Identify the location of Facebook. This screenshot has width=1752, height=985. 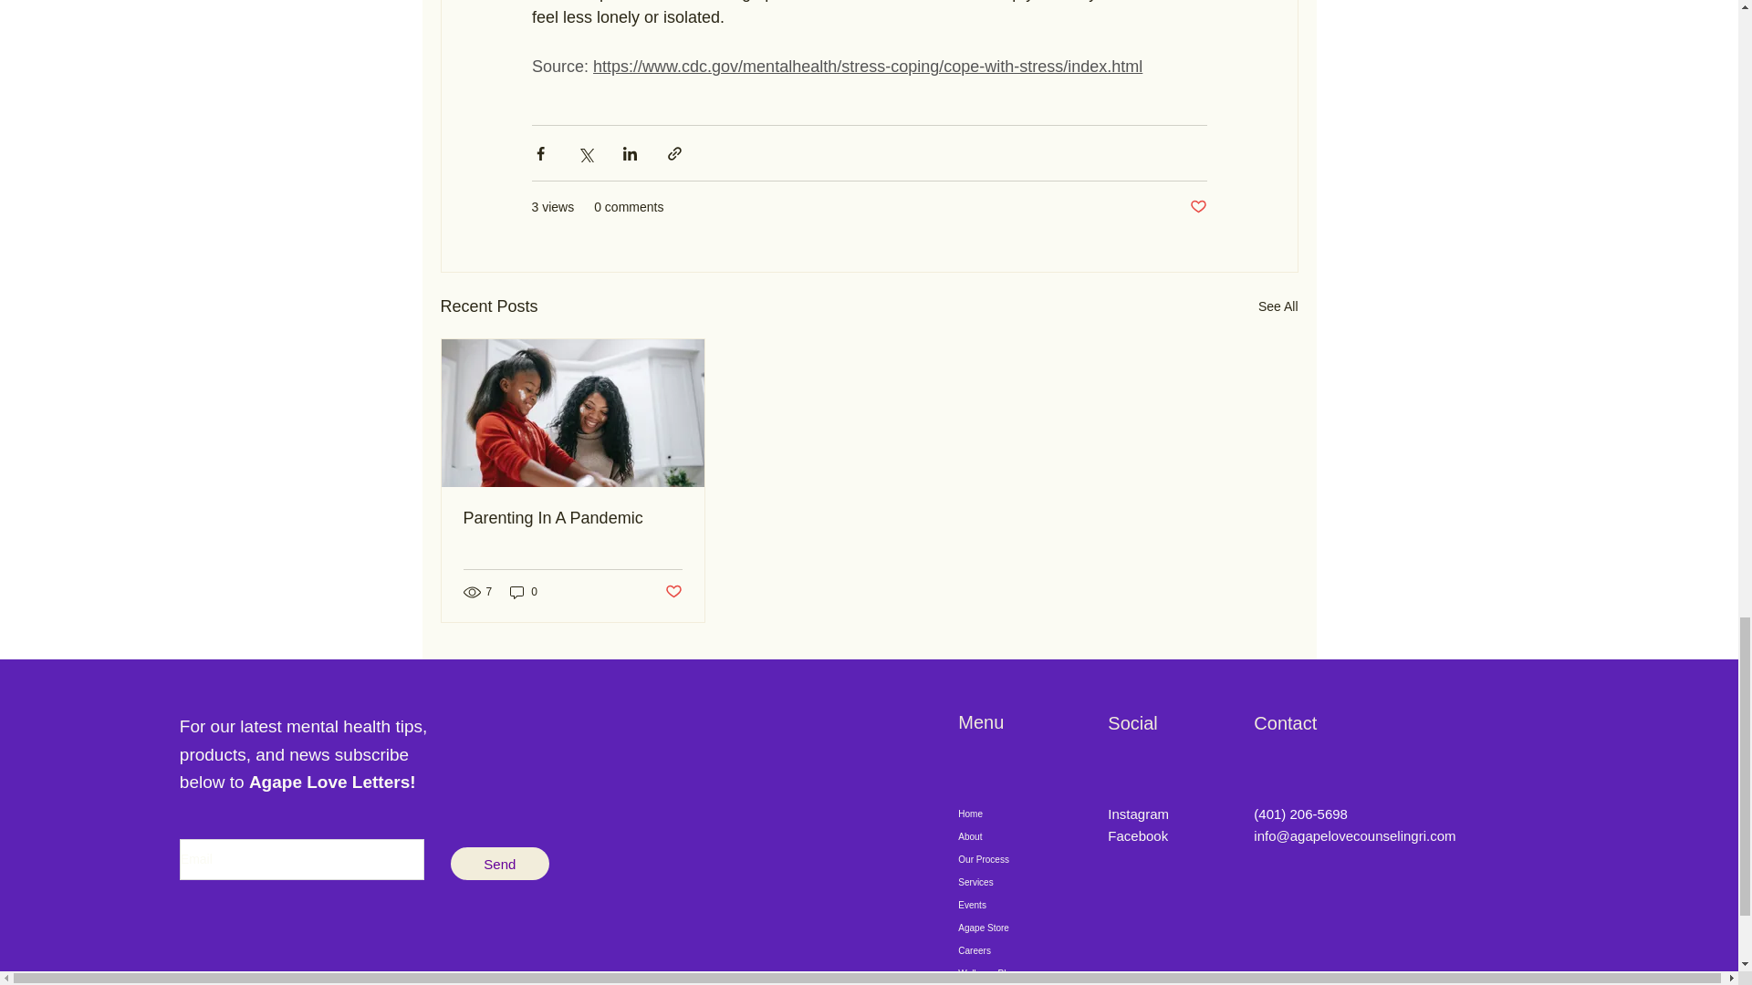
(1137, 835).